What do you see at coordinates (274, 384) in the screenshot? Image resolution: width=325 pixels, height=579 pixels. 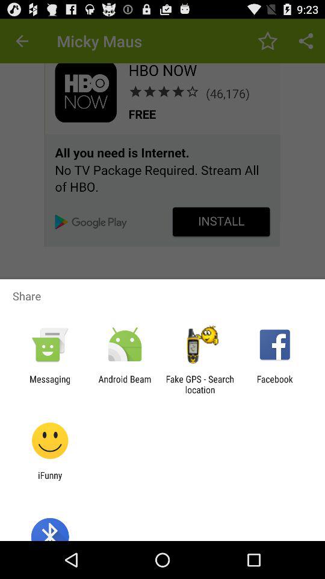 I see `press facebook` at bounding box center [274, 384].